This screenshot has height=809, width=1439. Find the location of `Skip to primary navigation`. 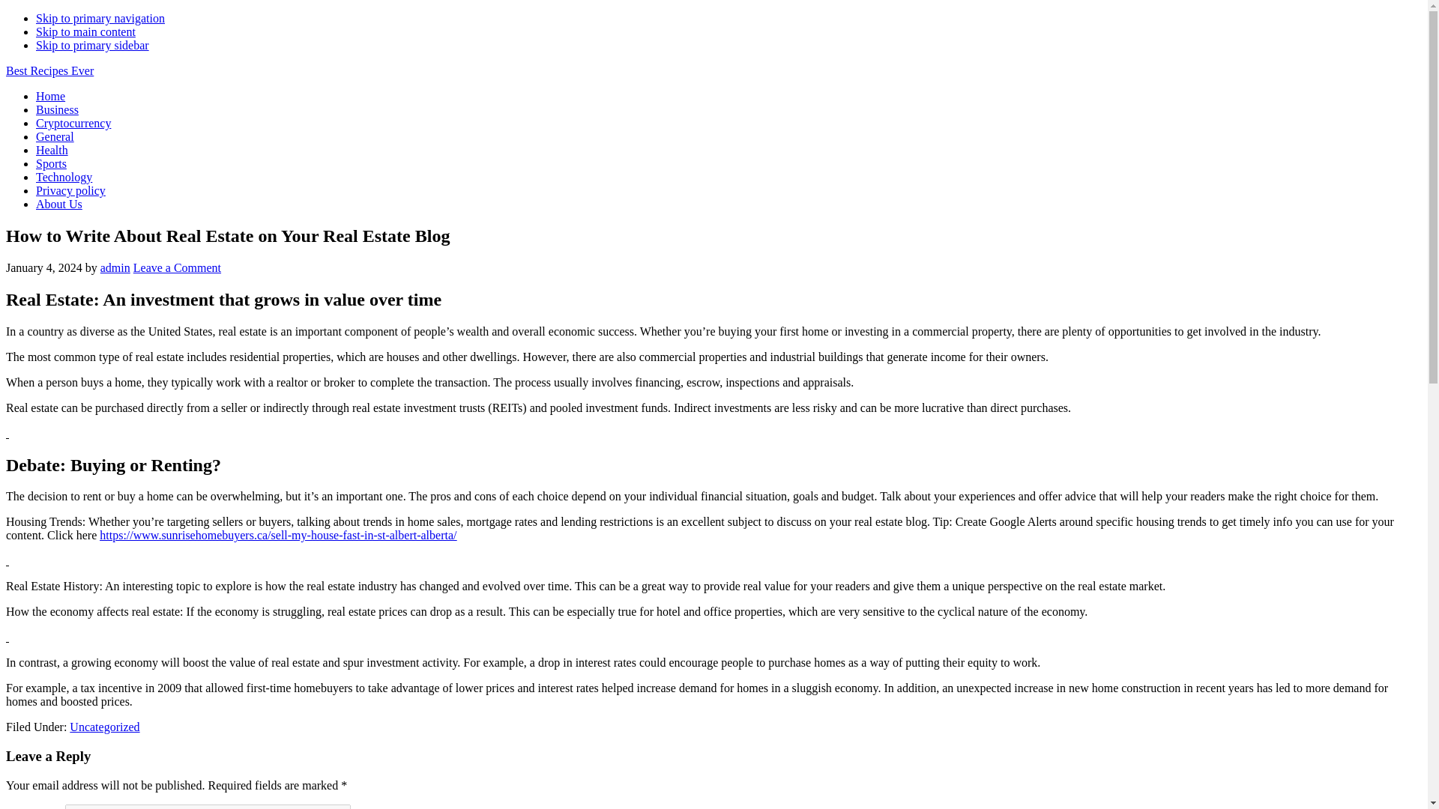

Skip to primary navigation is located at coordinates (100, 18).